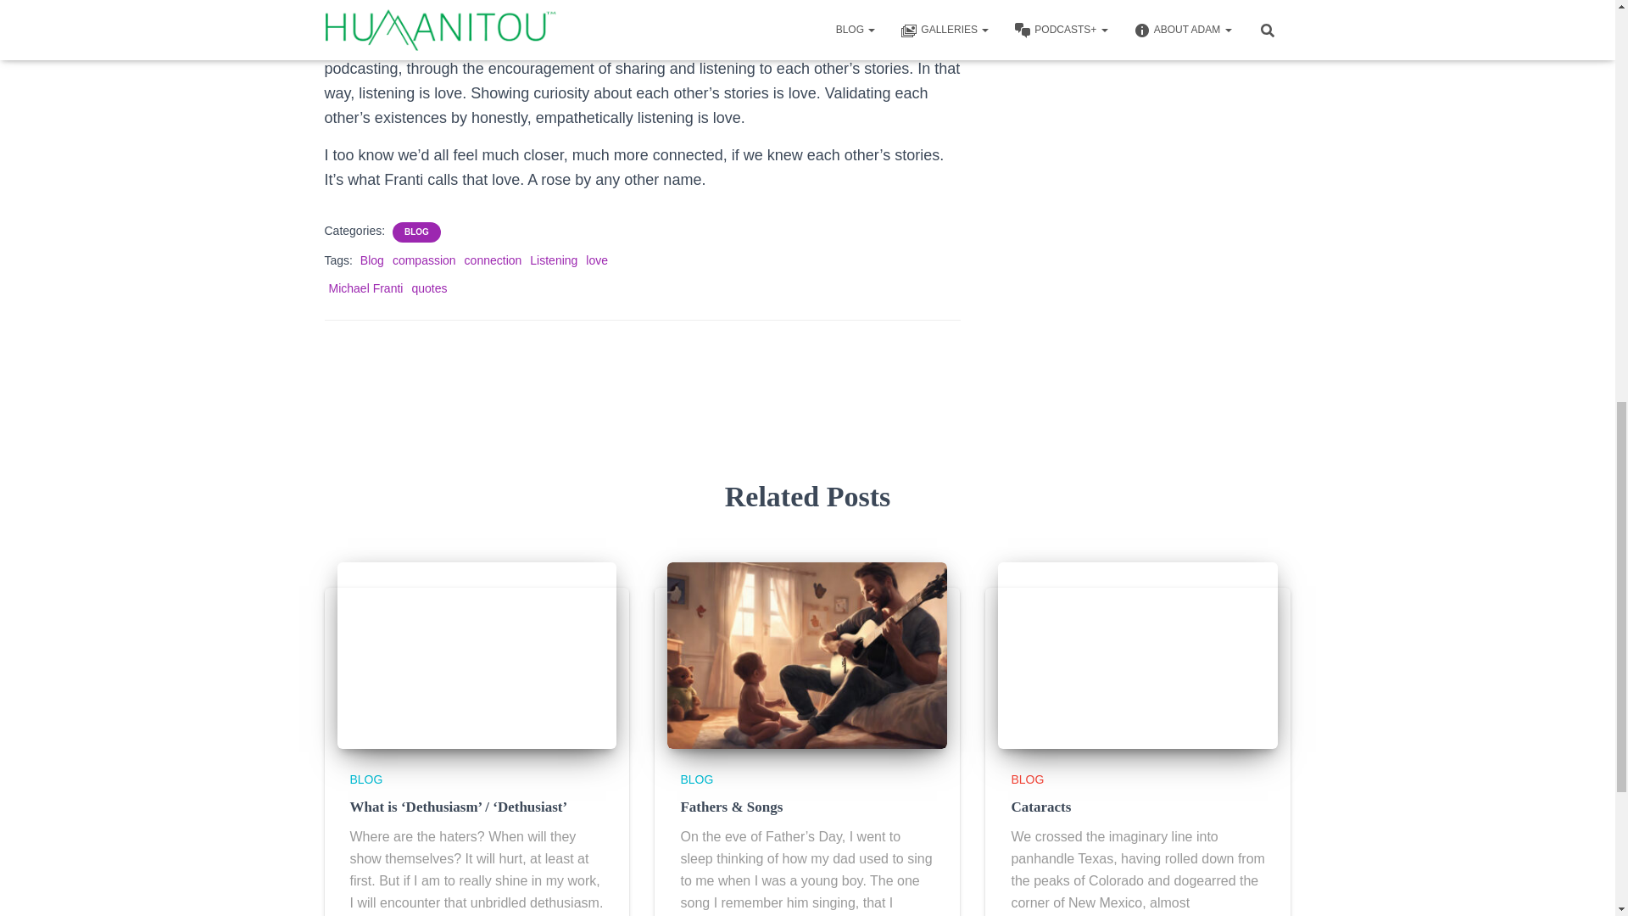  Describe the element at coordinates (371, 260) in the screenshot. I see `Blog` at that location.